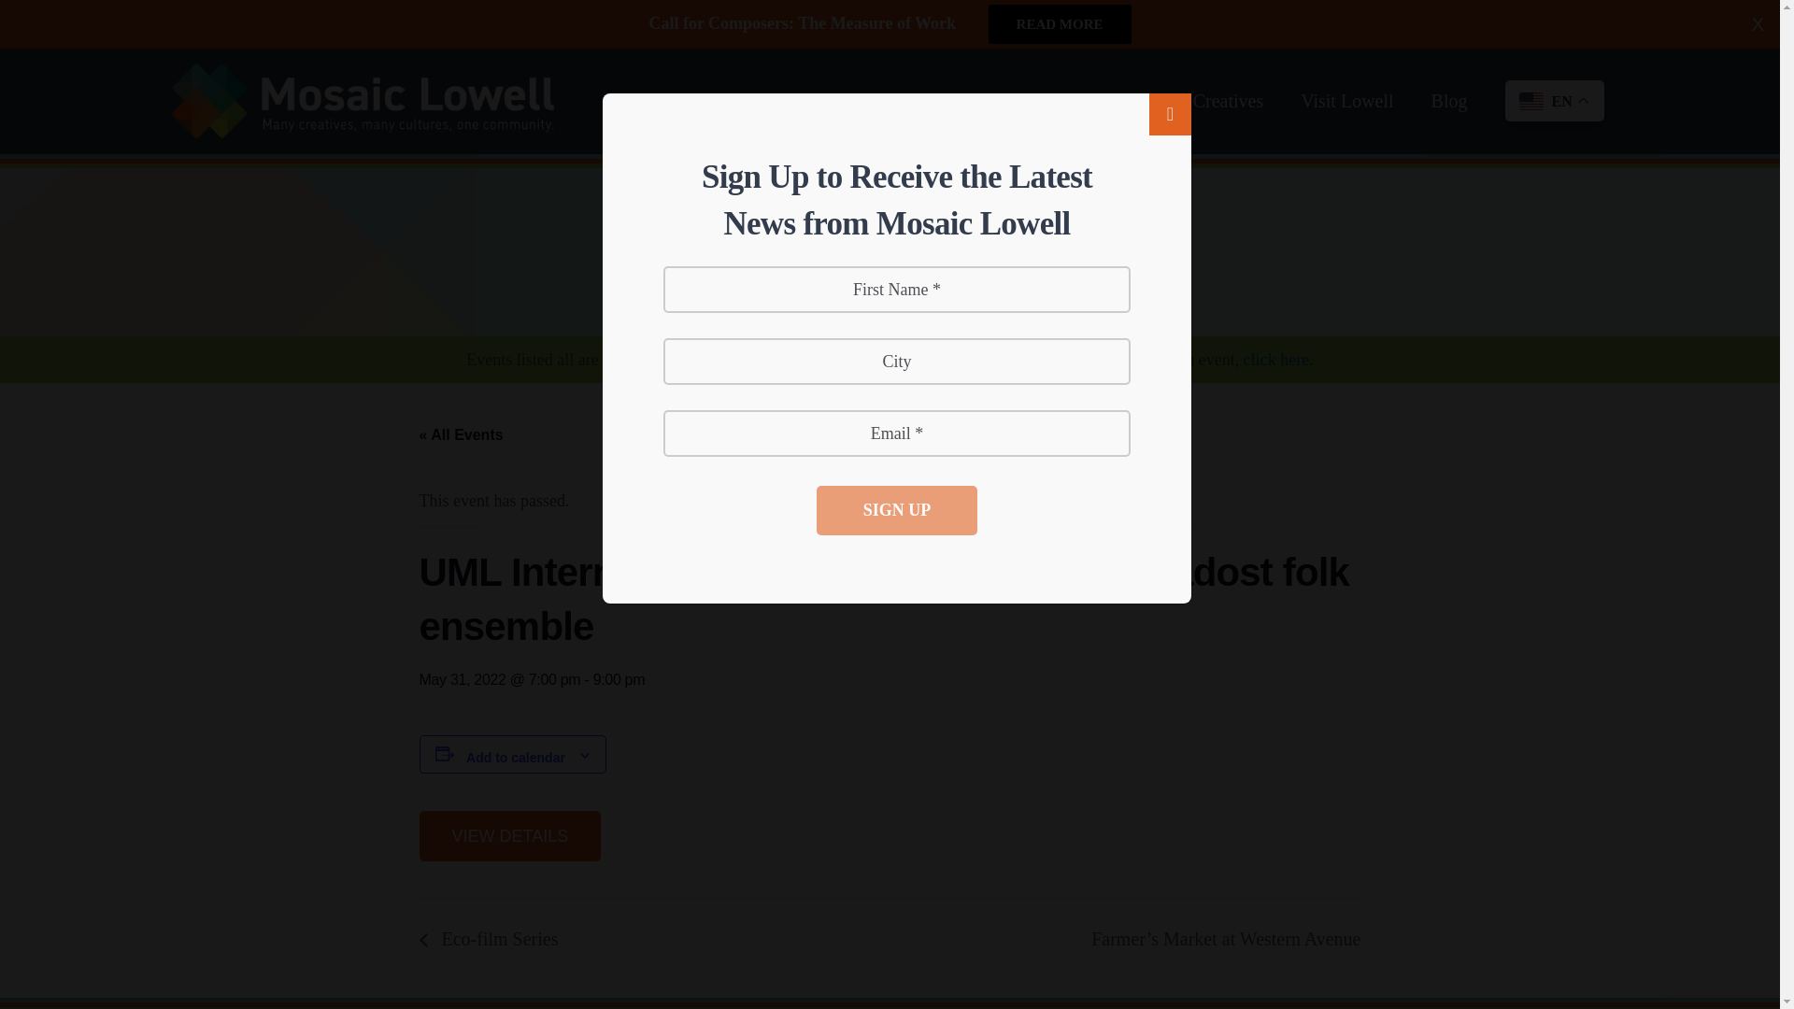  What do you see at coordinates (1449, 101) in the screenshot?
I see `Blog` at bounding box center [1449, 101].